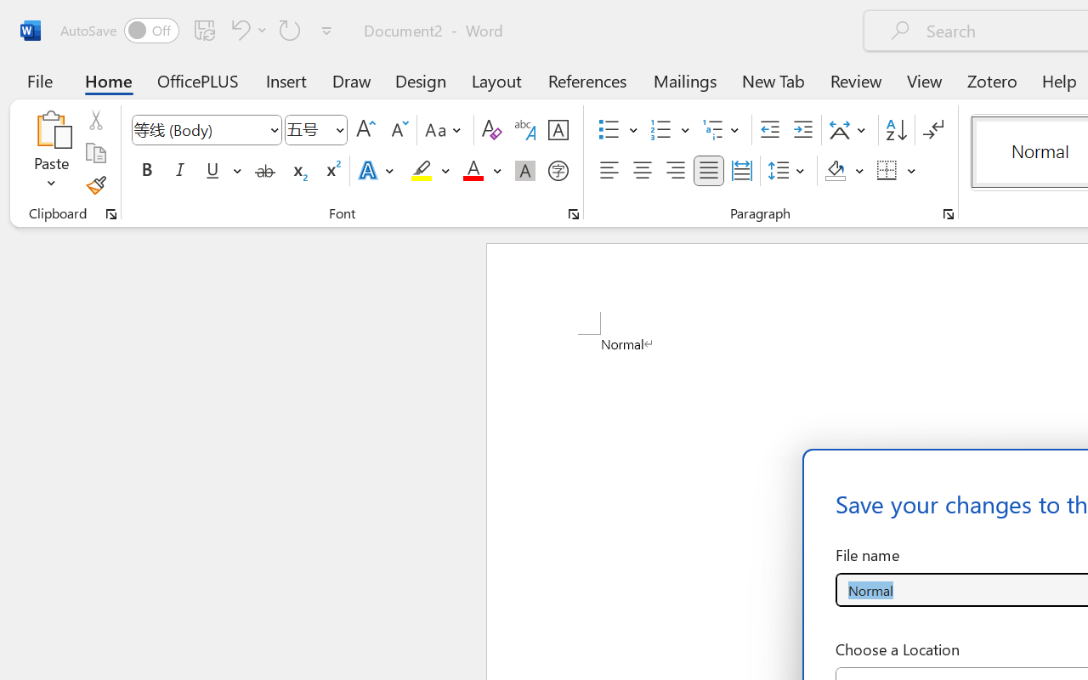 The image size is (1088, 680). What do you see at coordinates (95, 153) in the screenshot?
I see `Copy` at bounding box center [95, 153].